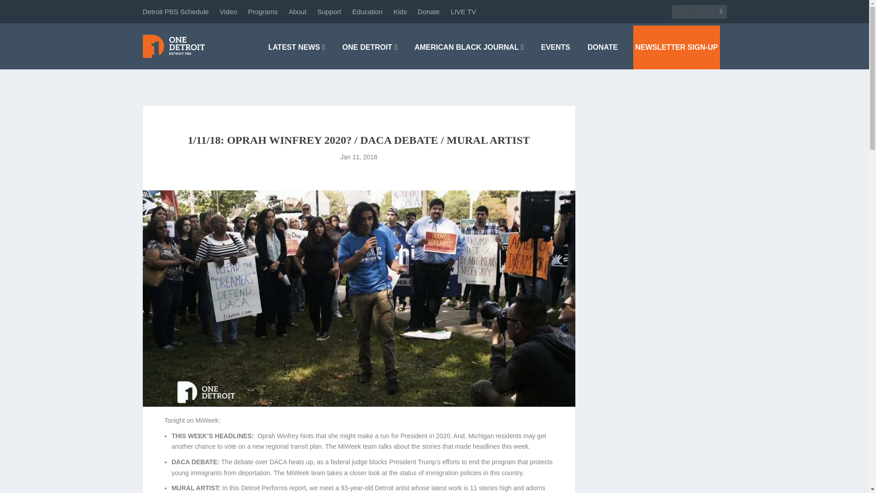  Describe the element at coordinates (469, 47) in the screenshot. I see `AMERICAN BLACK JOURNAL` at that location.